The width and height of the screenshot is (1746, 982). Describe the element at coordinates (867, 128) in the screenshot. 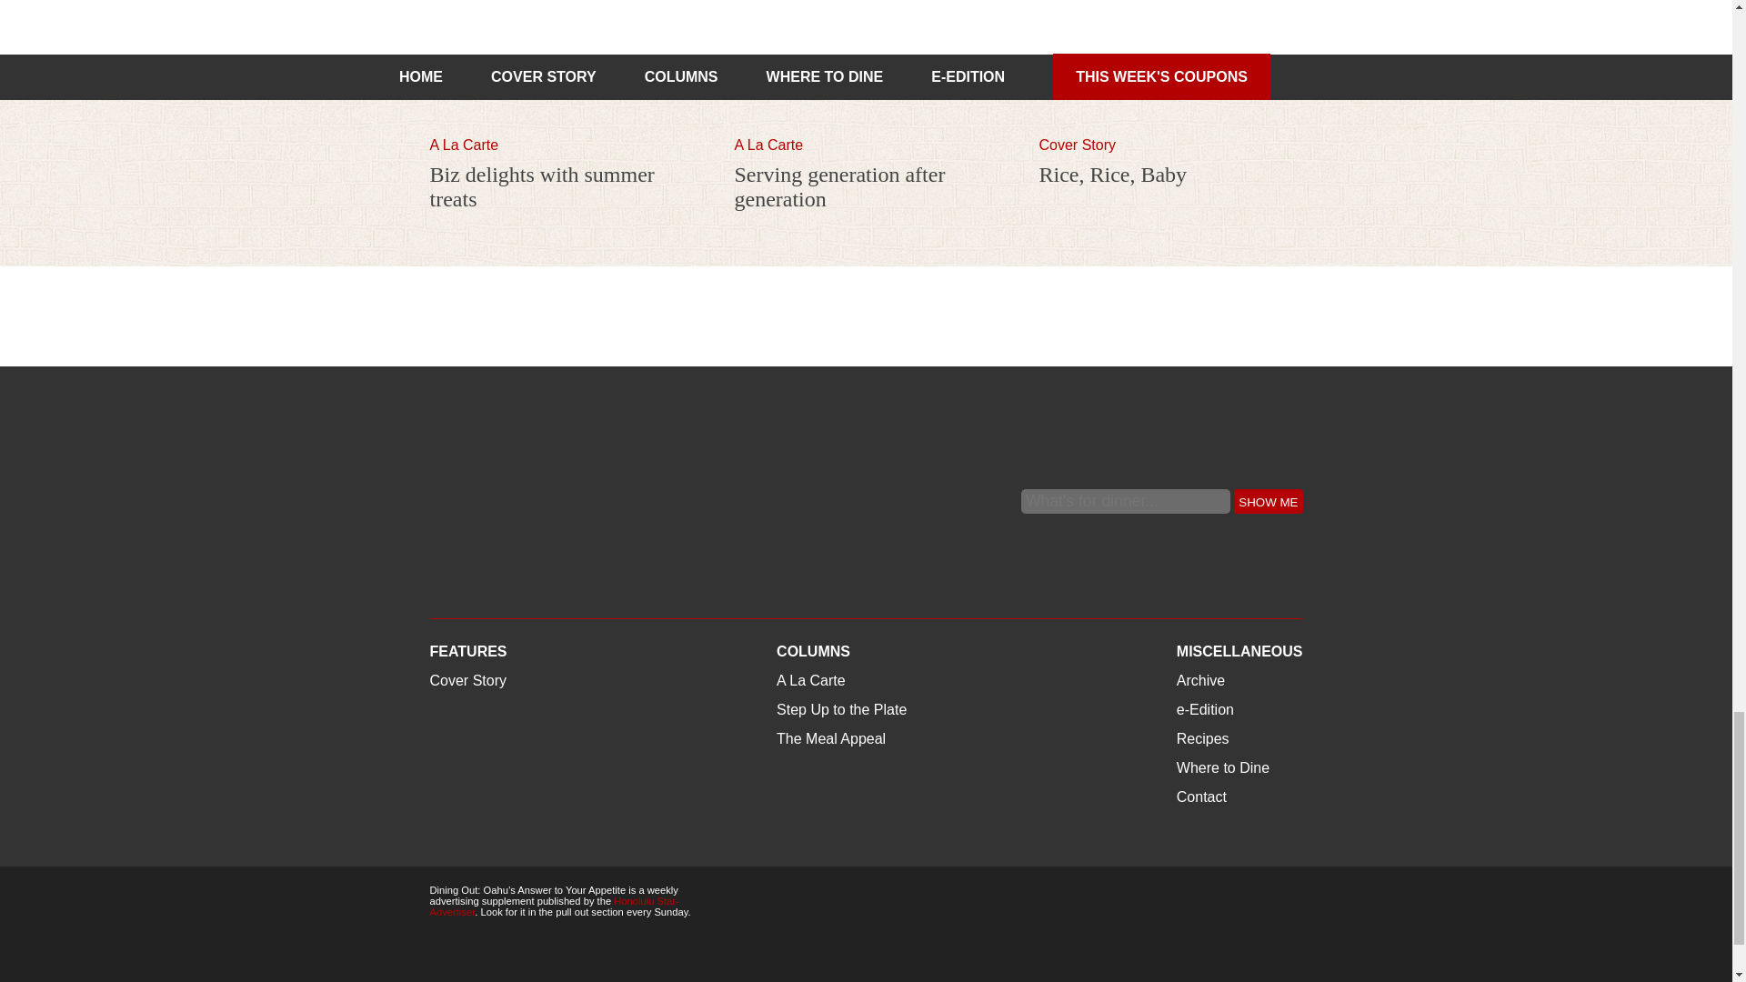

I see `Serving generation after generation` at that location.